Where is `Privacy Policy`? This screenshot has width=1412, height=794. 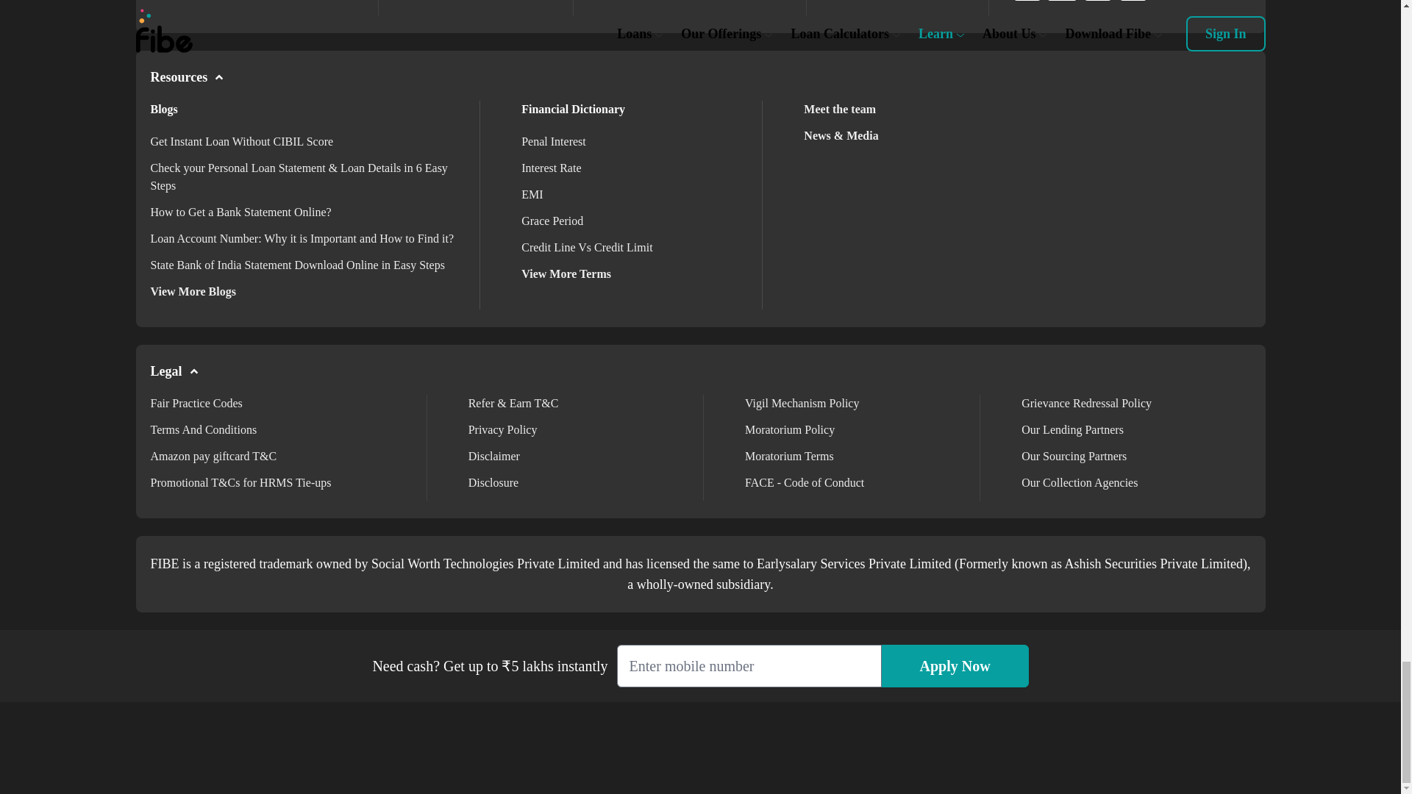 Privacy Policy is located at coordinates (503, 429).